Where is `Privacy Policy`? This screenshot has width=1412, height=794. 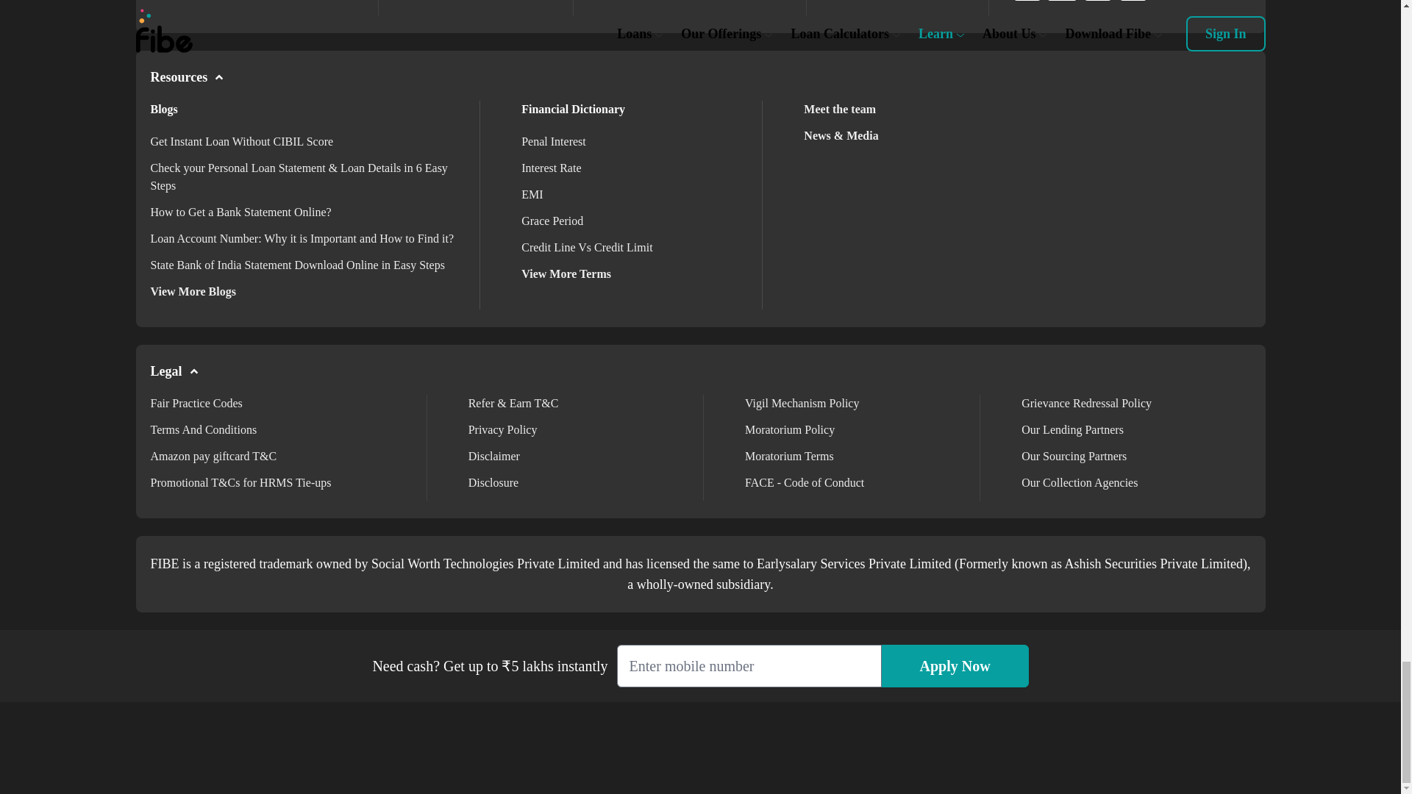 Privacy Policy is located at coordinates (503, 429).